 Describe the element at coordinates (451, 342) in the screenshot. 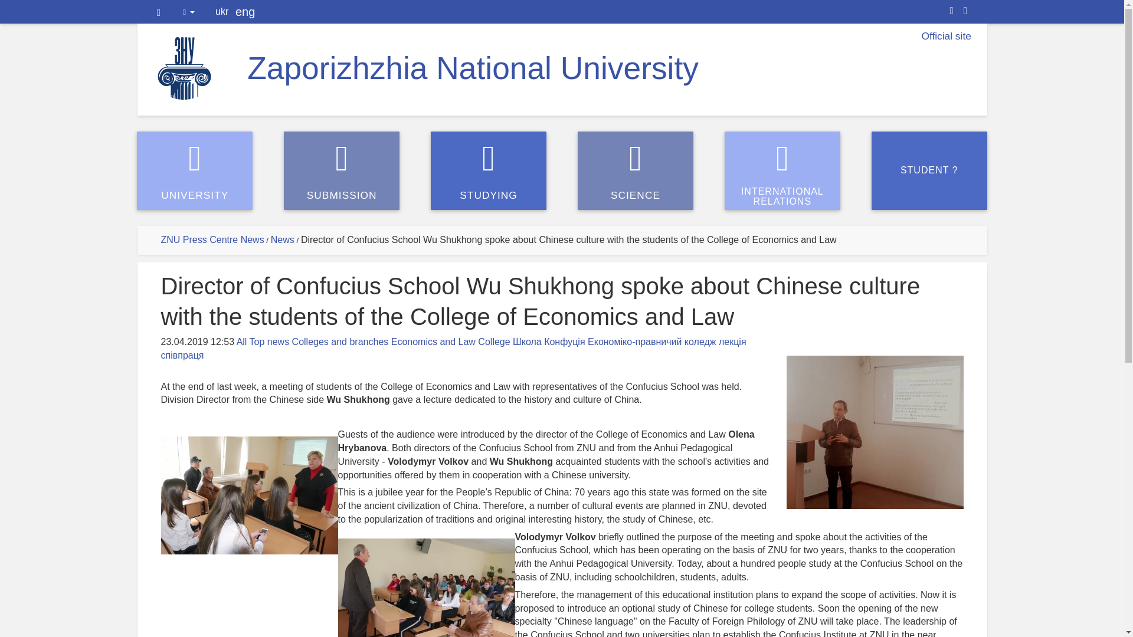

I see `STUDENT ?` at that location.